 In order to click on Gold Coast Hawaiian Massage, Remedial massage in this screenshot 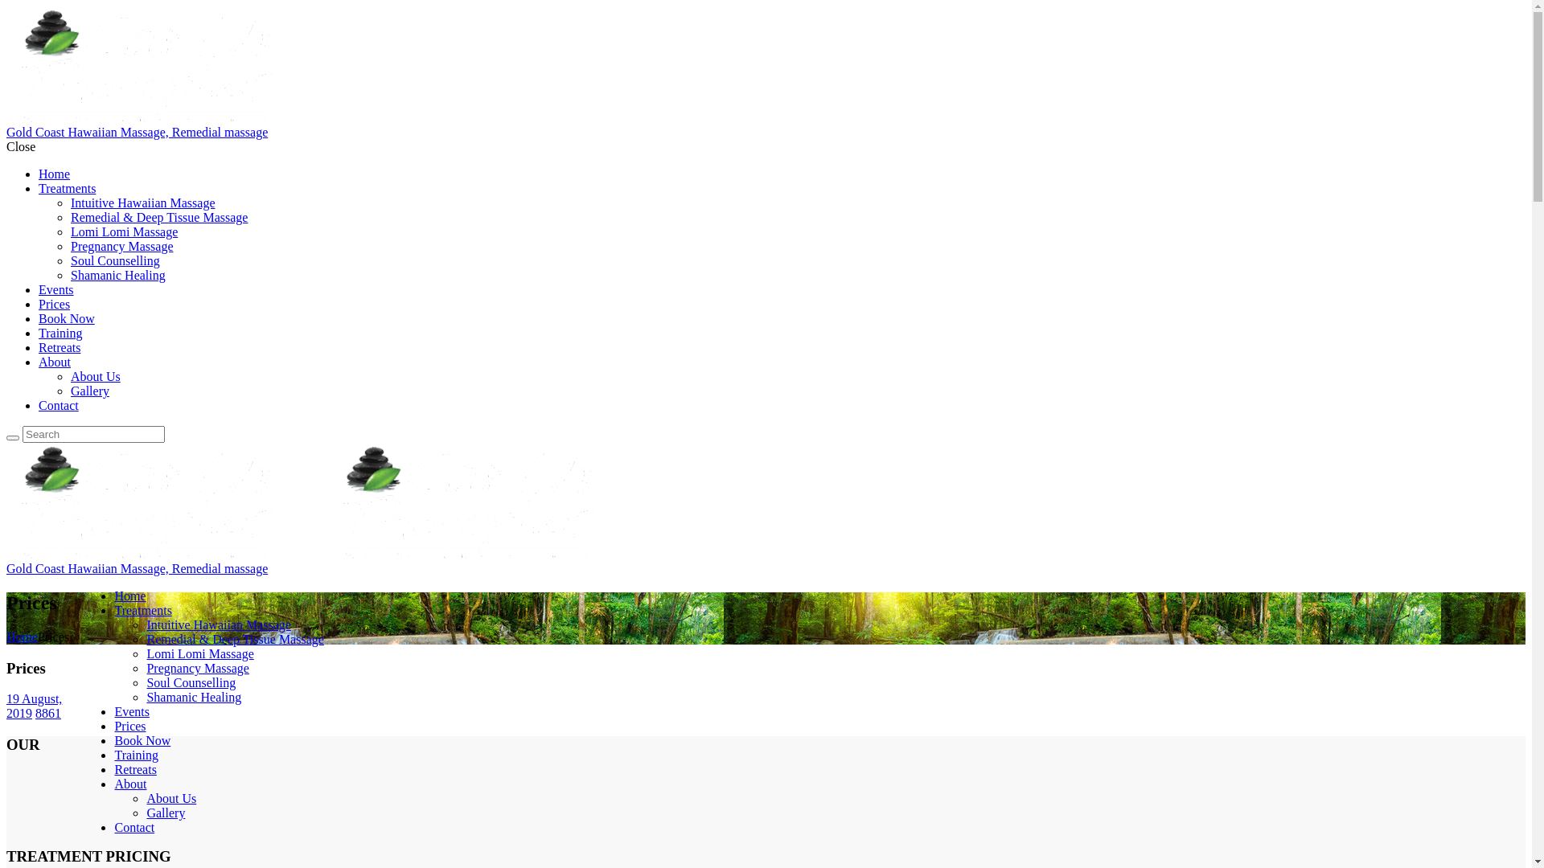, I will do `click(766, 562)`.